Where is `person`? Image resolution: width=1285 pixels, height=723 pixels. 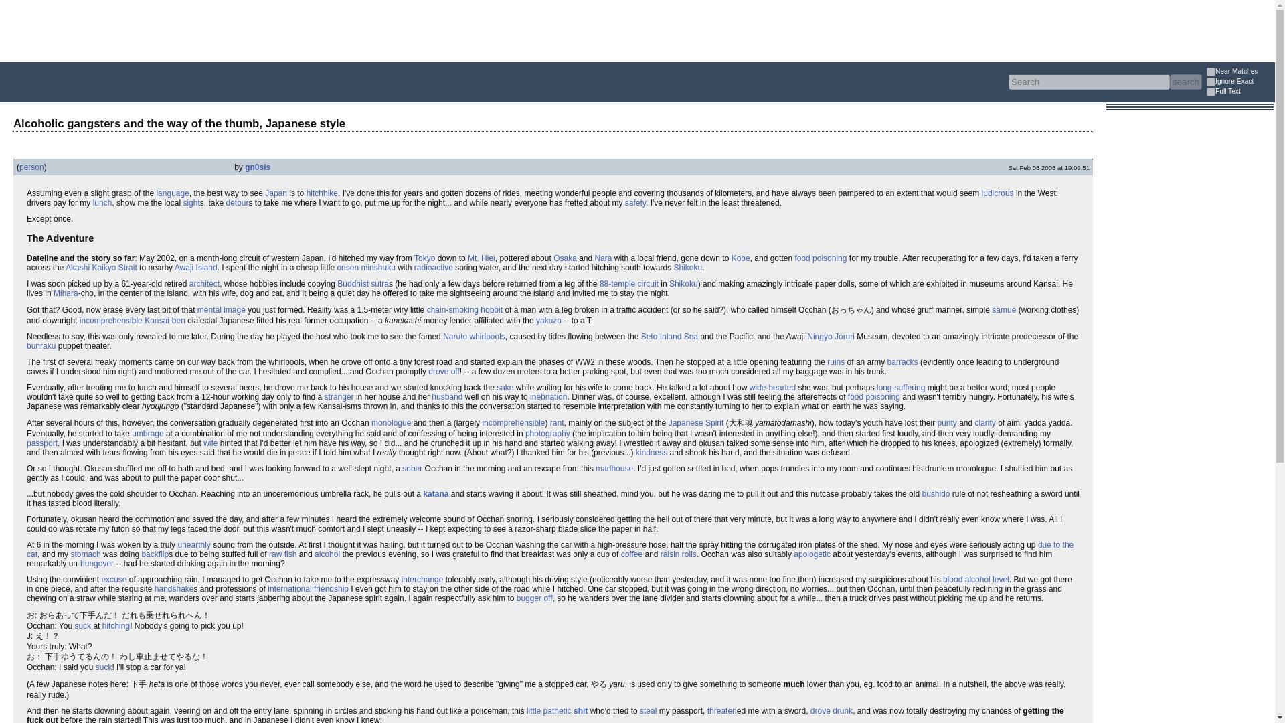 person is located at coordinates (31, 167).